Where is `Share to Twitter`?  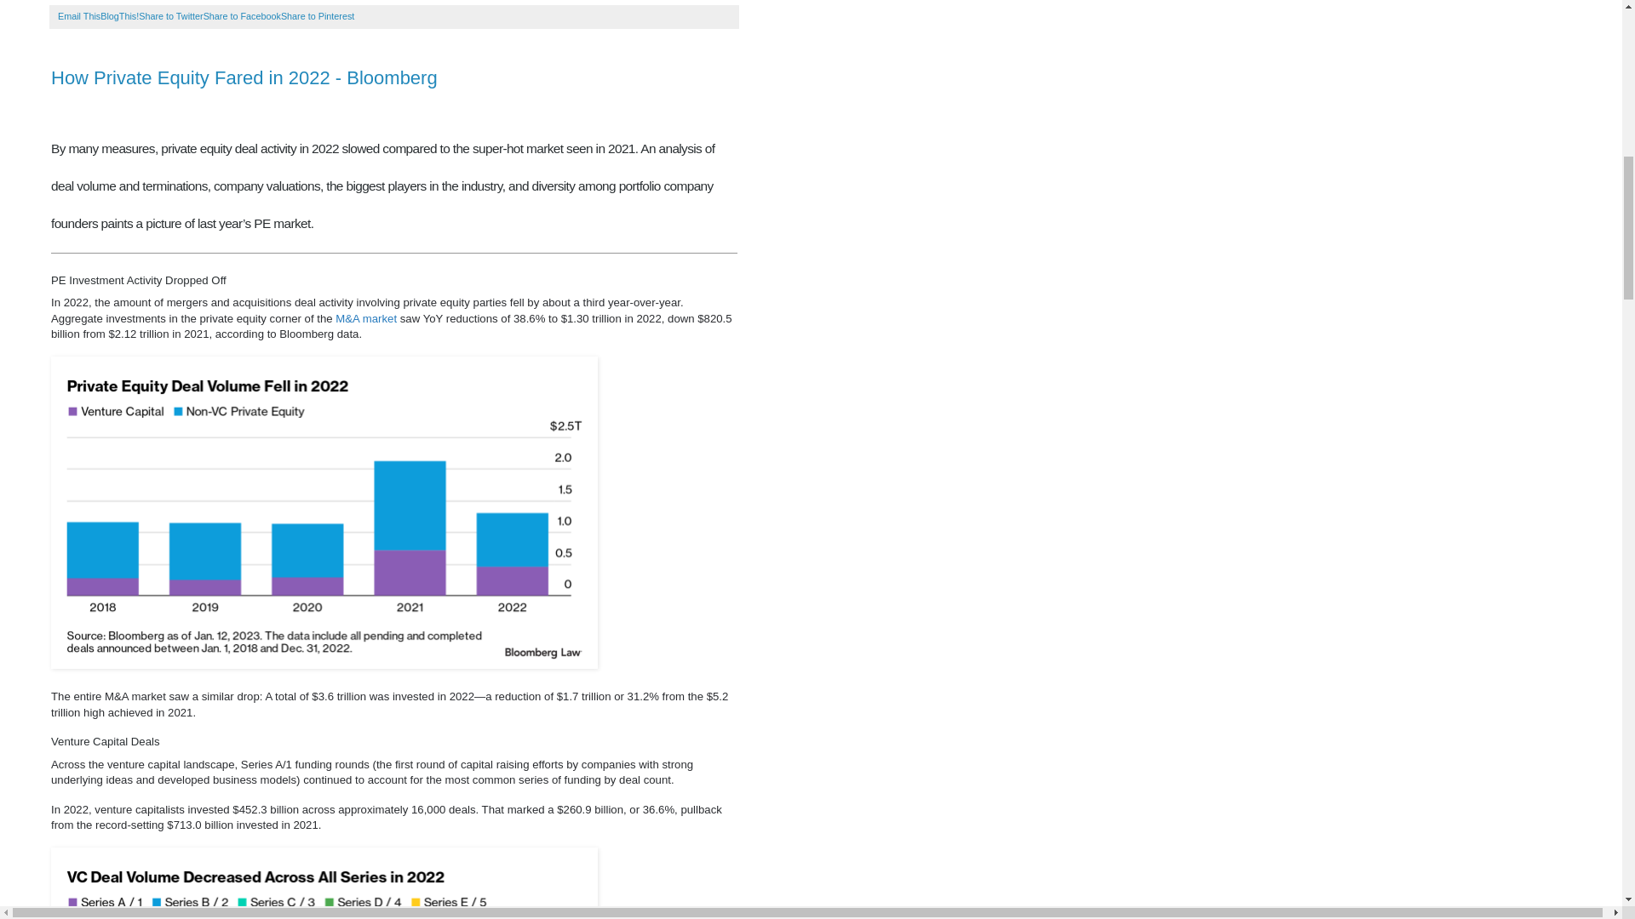
Share to Twitter is located at coordinates (170, 15).